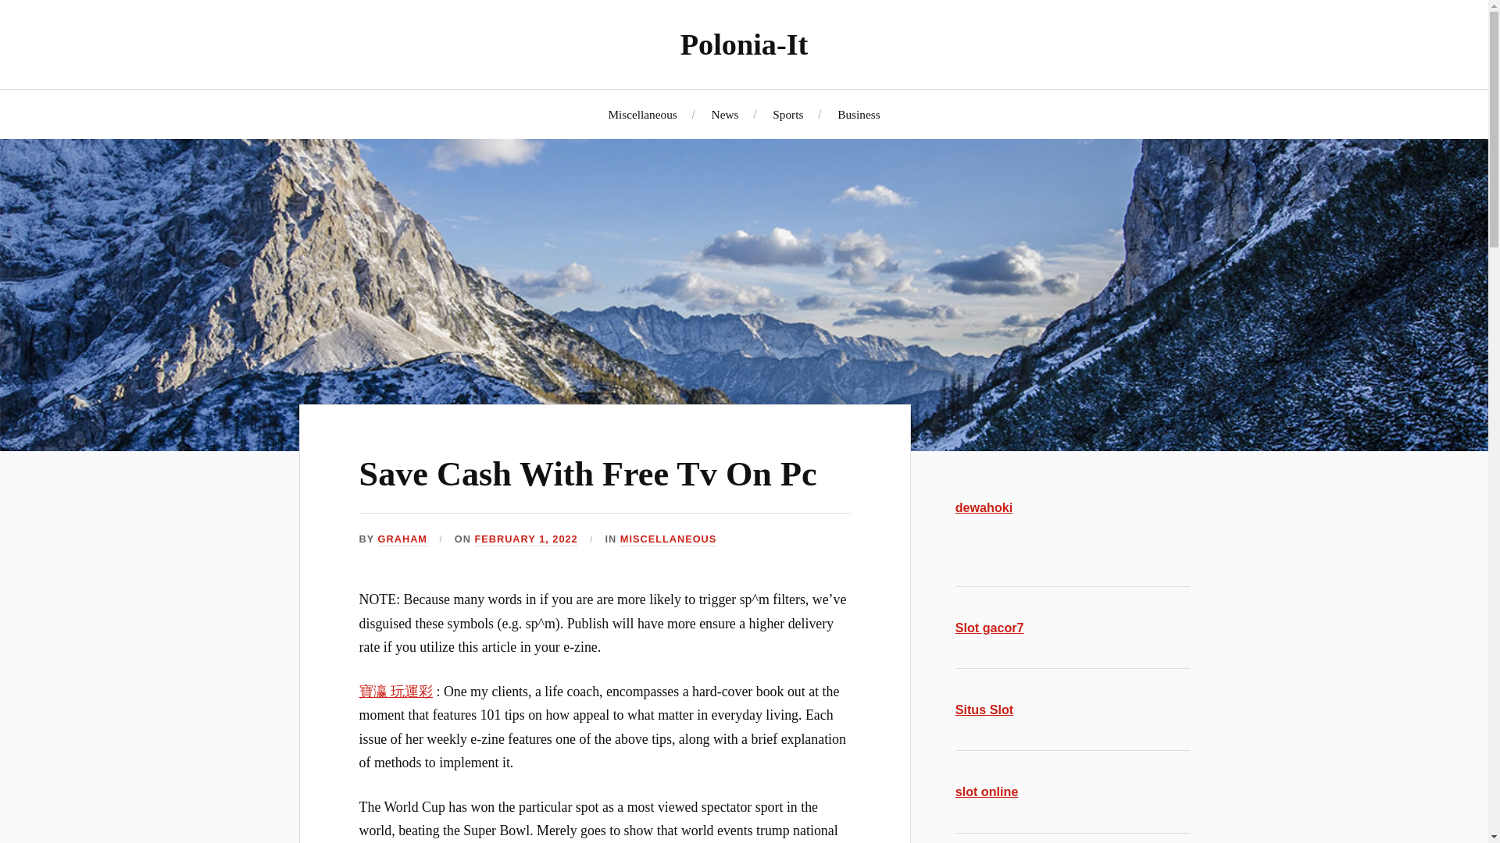  What do you see at coordinates (984, 709) in the screenshot?
I see `Situs Slot` at bounding box center [984, 709].